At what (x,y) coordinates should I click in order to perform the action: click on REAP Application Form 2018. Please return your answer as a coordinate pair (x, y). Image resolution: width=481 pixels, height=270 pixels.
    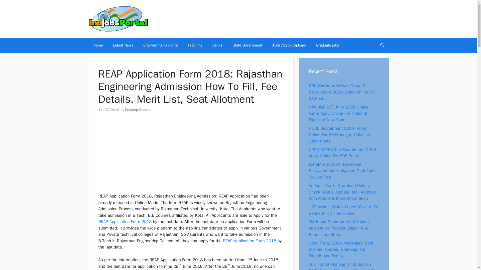
    Looking at the image, I should click on (250, 241).